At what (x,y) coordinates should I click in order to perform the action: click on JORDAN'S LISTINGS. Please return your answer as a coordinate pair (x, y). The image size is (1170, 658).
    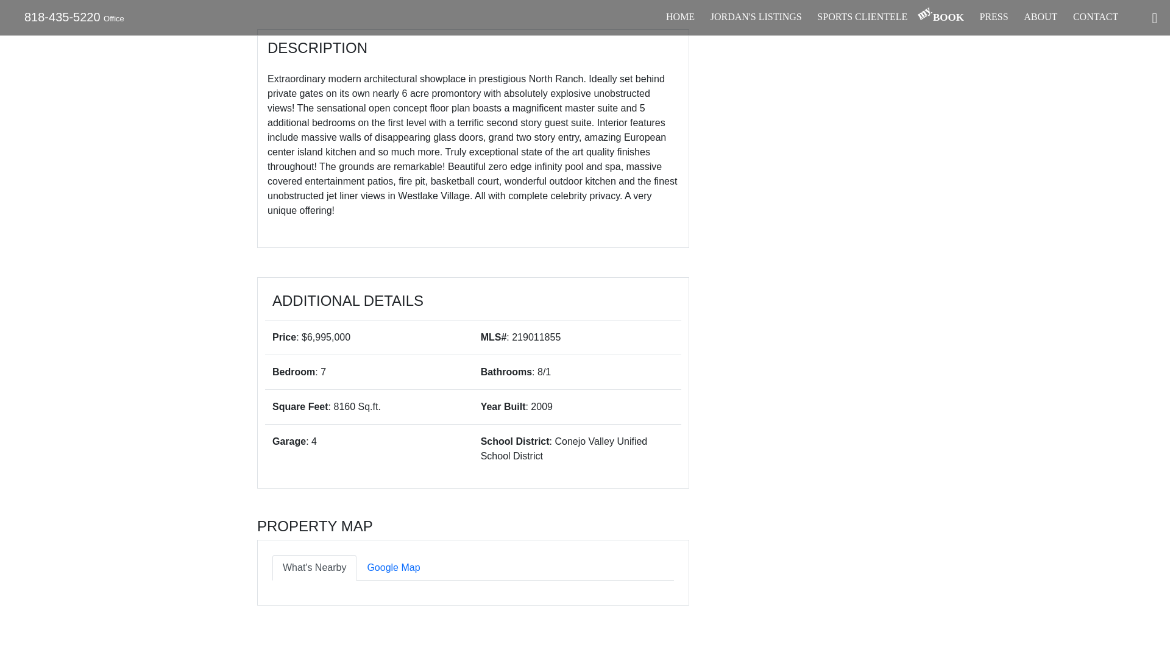
    Looking at the image, I should click on (756, 17).